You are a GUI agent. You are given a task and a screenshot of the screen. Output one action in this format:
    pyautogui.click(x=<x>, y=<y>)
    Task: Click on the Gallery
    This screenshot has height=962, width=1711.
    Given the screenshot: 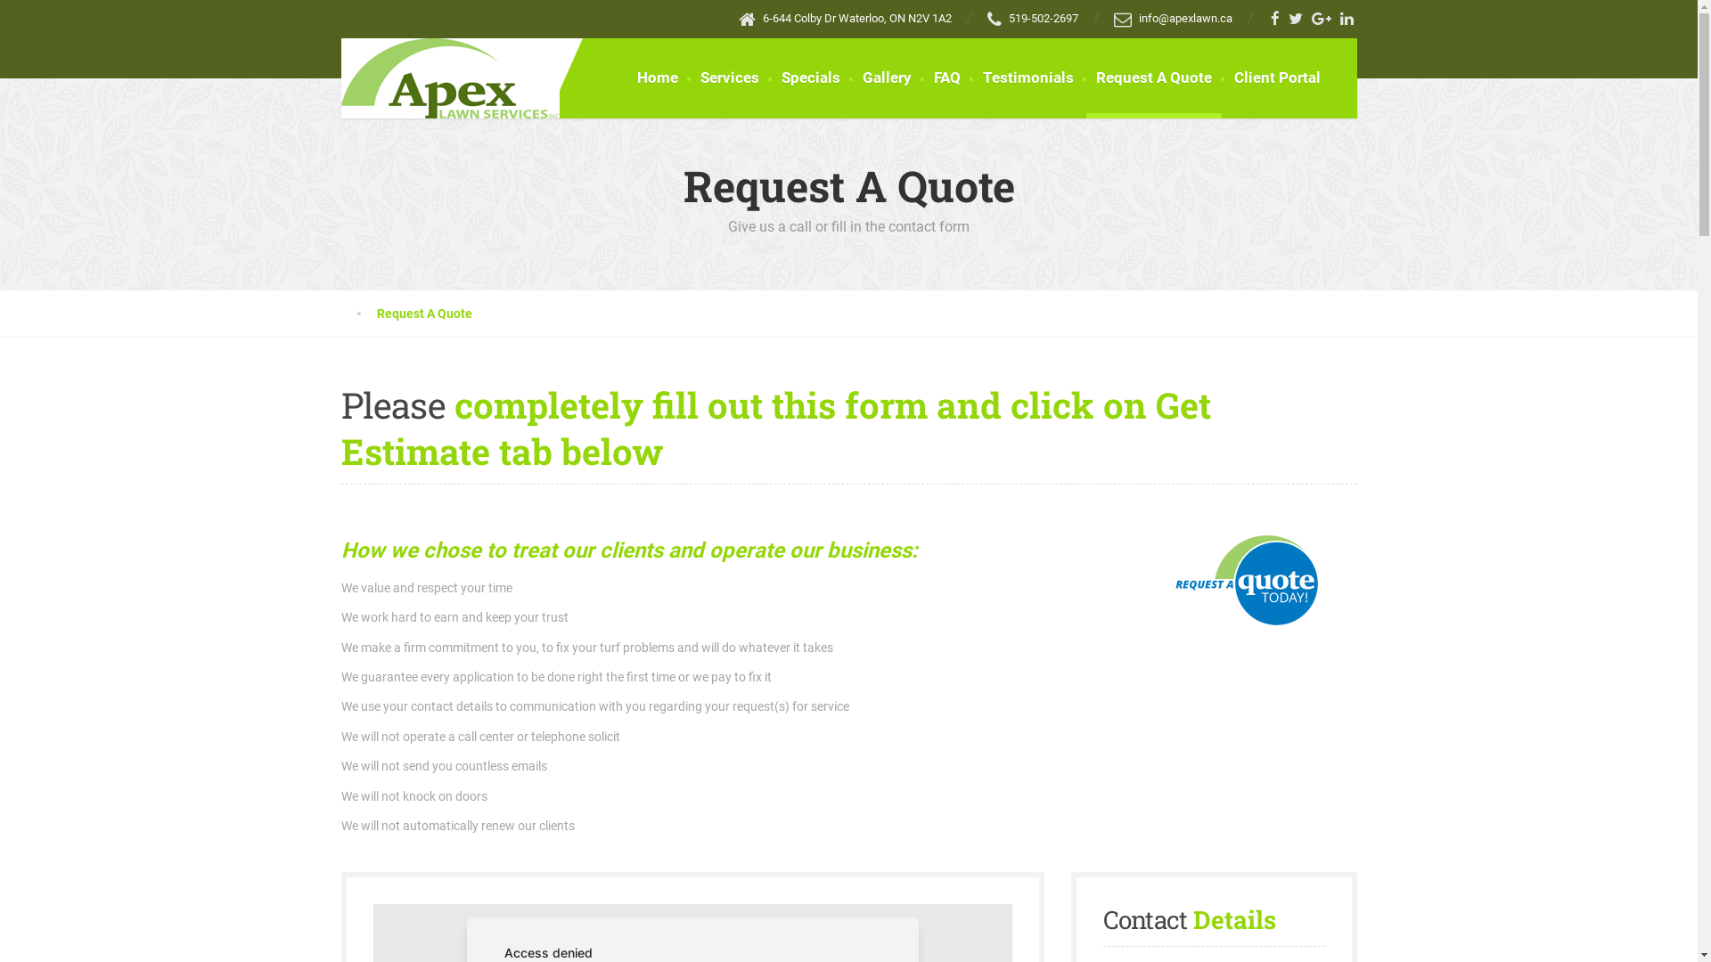 What is the action you would take?
    pyautogui.click(x=886, y=78)
    